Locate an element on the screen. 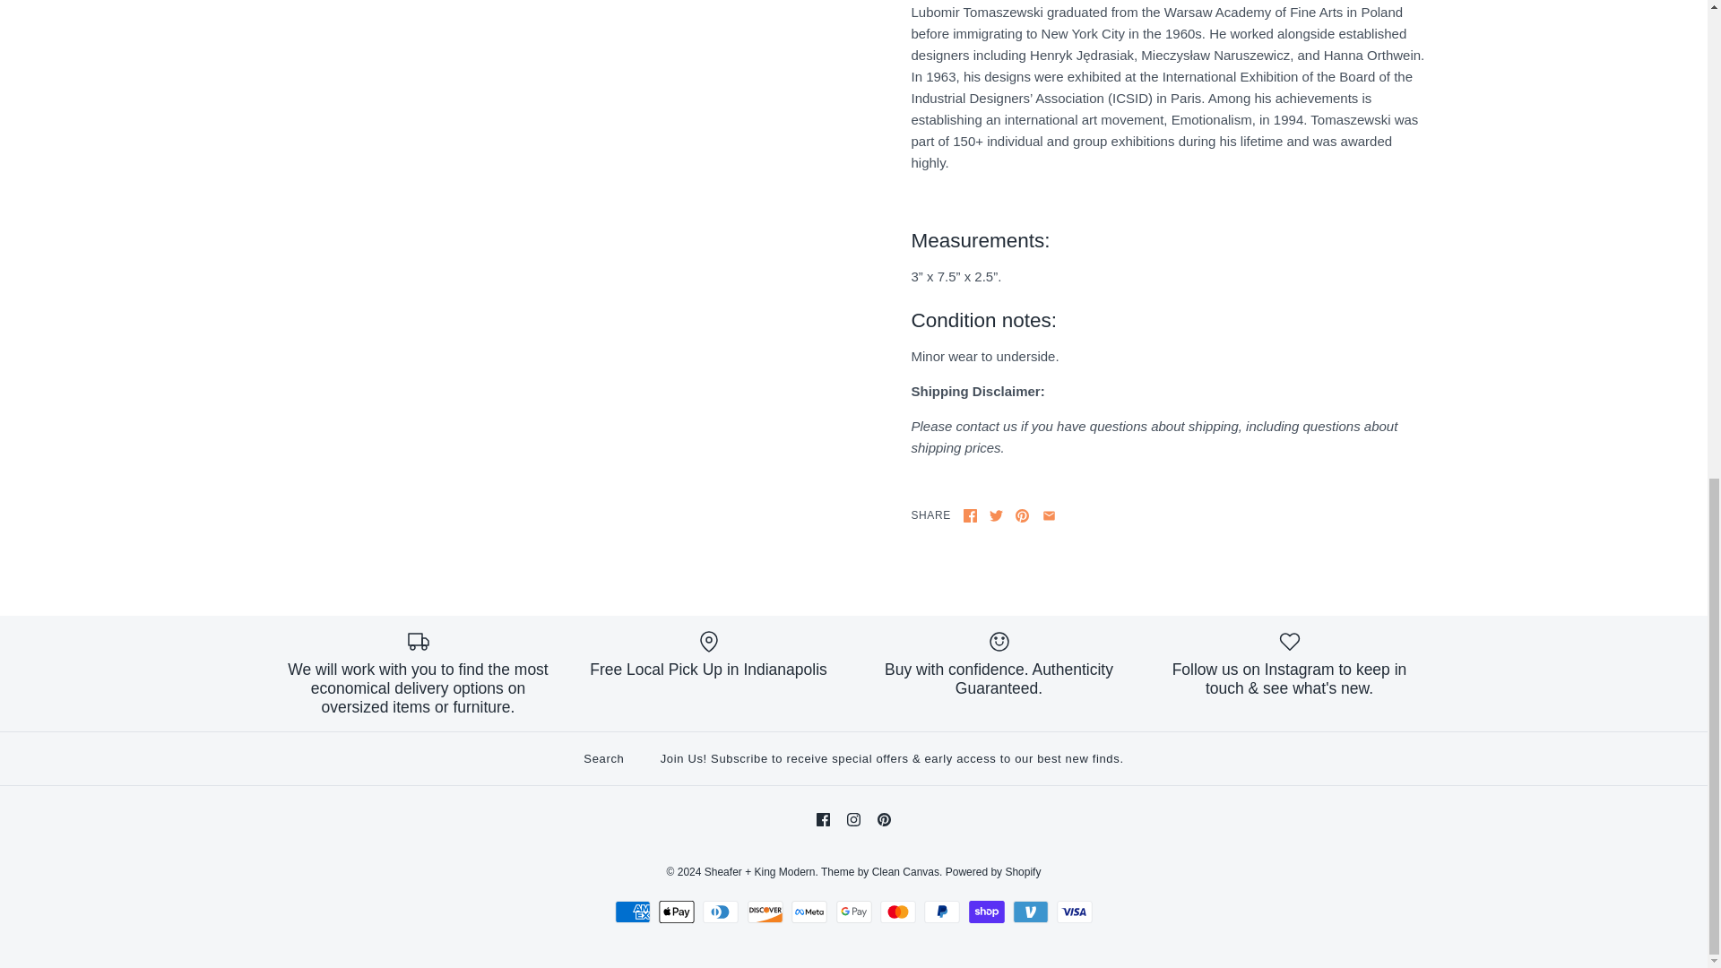 This screenshot has height=968, width=1721. Facebook is located at coordinates (970, 516).